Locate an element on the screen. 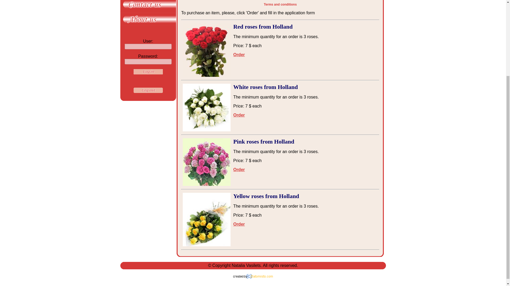 The image size is (510, 286). Submit is located at coordinates (148, 71).